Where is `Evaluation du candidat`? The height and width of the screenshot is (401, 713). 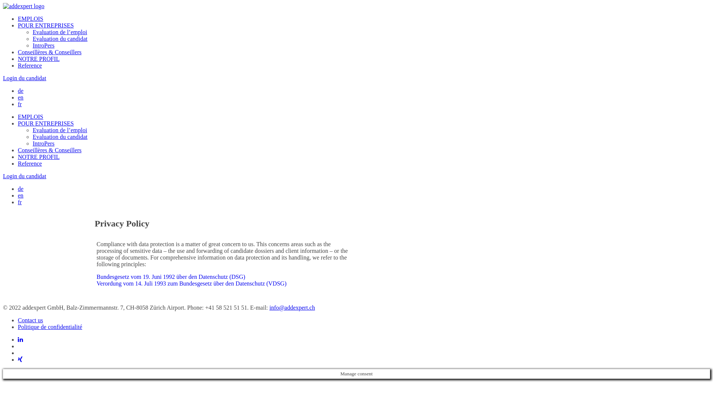 Evaluation du candidat is located at coordinates (60, 39).